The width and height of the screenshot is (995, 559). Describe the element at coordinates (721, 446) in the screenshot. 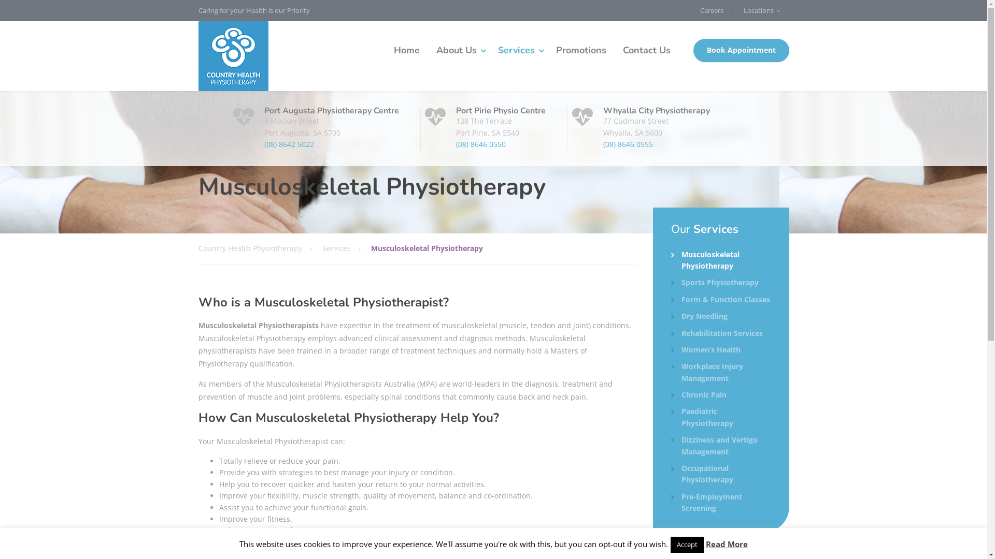

I see `Dizziness and Vertigo Management` at that location.